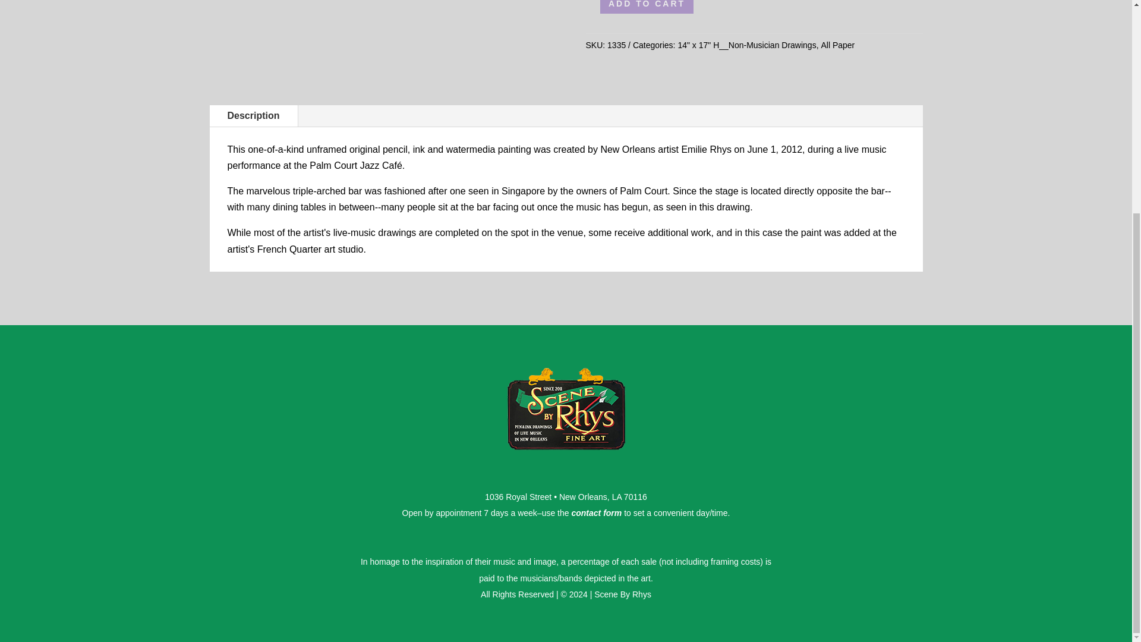 Image resolution: width=1141 pixels, height=642 pixels. I want to click on Description, so click(253, 115).